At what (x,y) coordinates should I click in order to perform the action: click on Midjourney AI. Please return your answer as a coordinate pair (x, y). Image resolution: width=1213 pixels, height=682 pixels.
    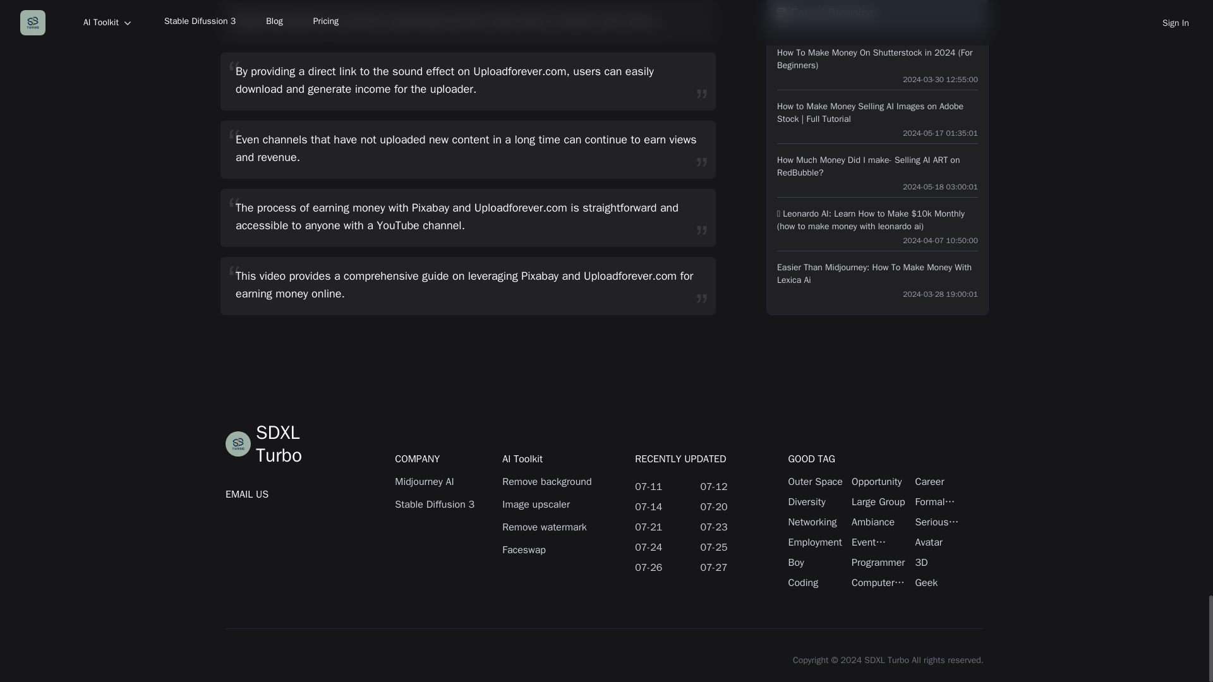
    Looking at the image, I should click on (442, 481).